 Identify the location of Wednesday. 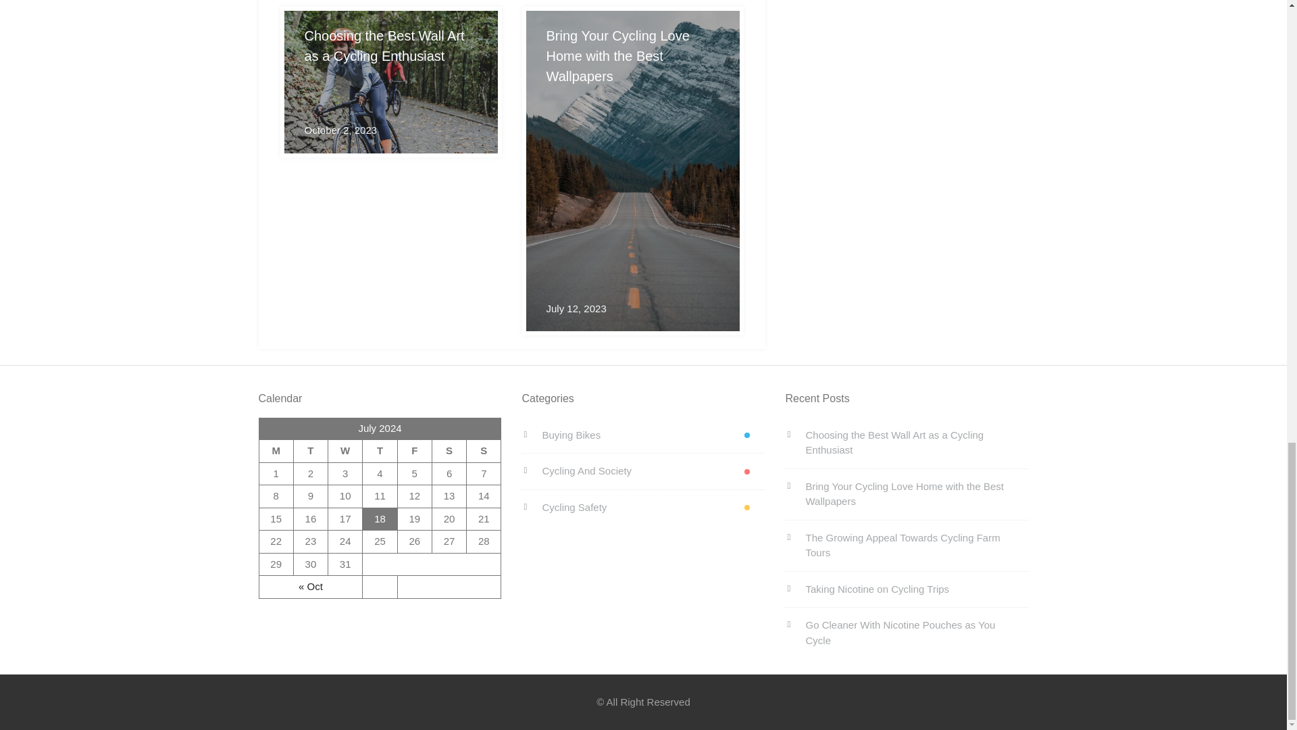
(345, 452).